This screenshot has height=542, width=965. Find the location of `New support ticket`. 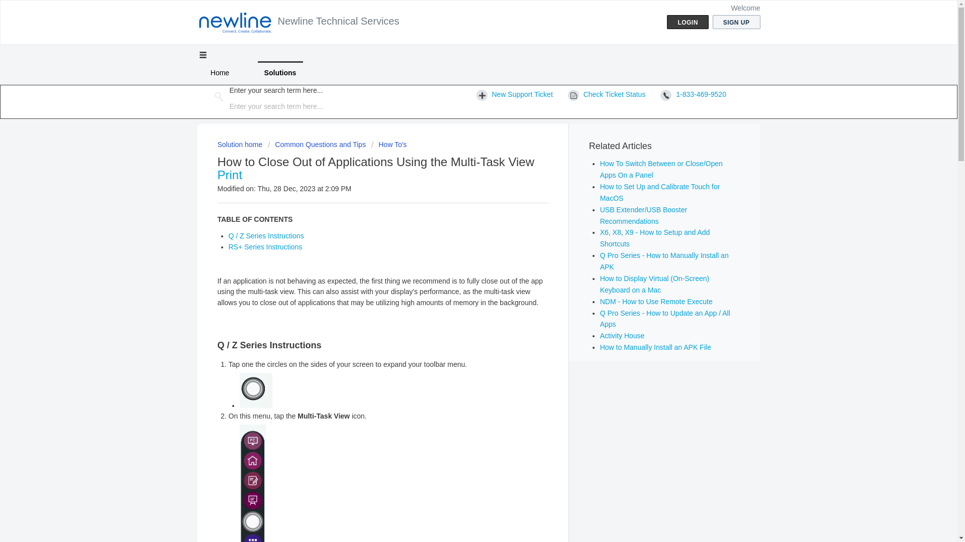

New support ticket is located at coordinates (515, 95).